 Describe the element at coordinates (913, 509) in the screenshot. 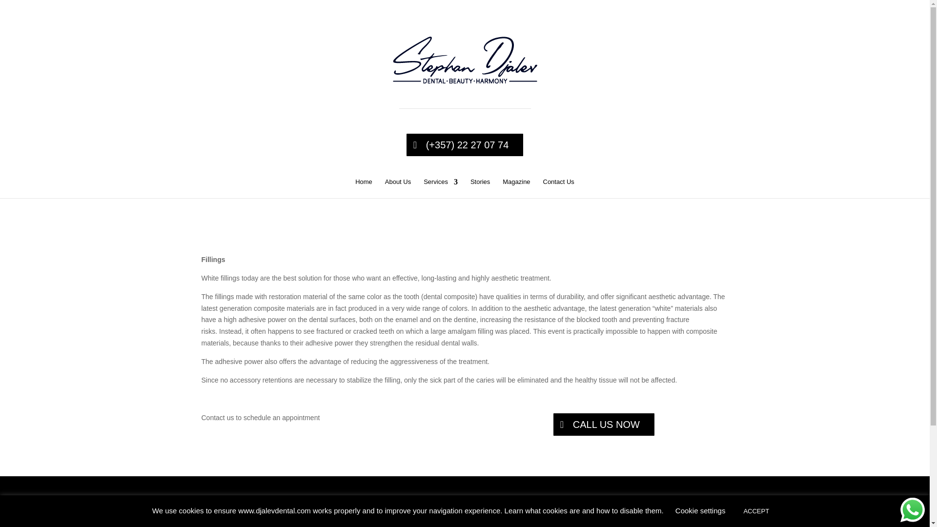

I see `WhatsApp us` at that location.